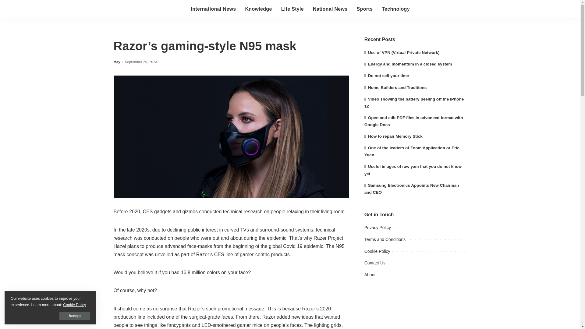  I want to click on Do not sell your time, so click(387, 76).